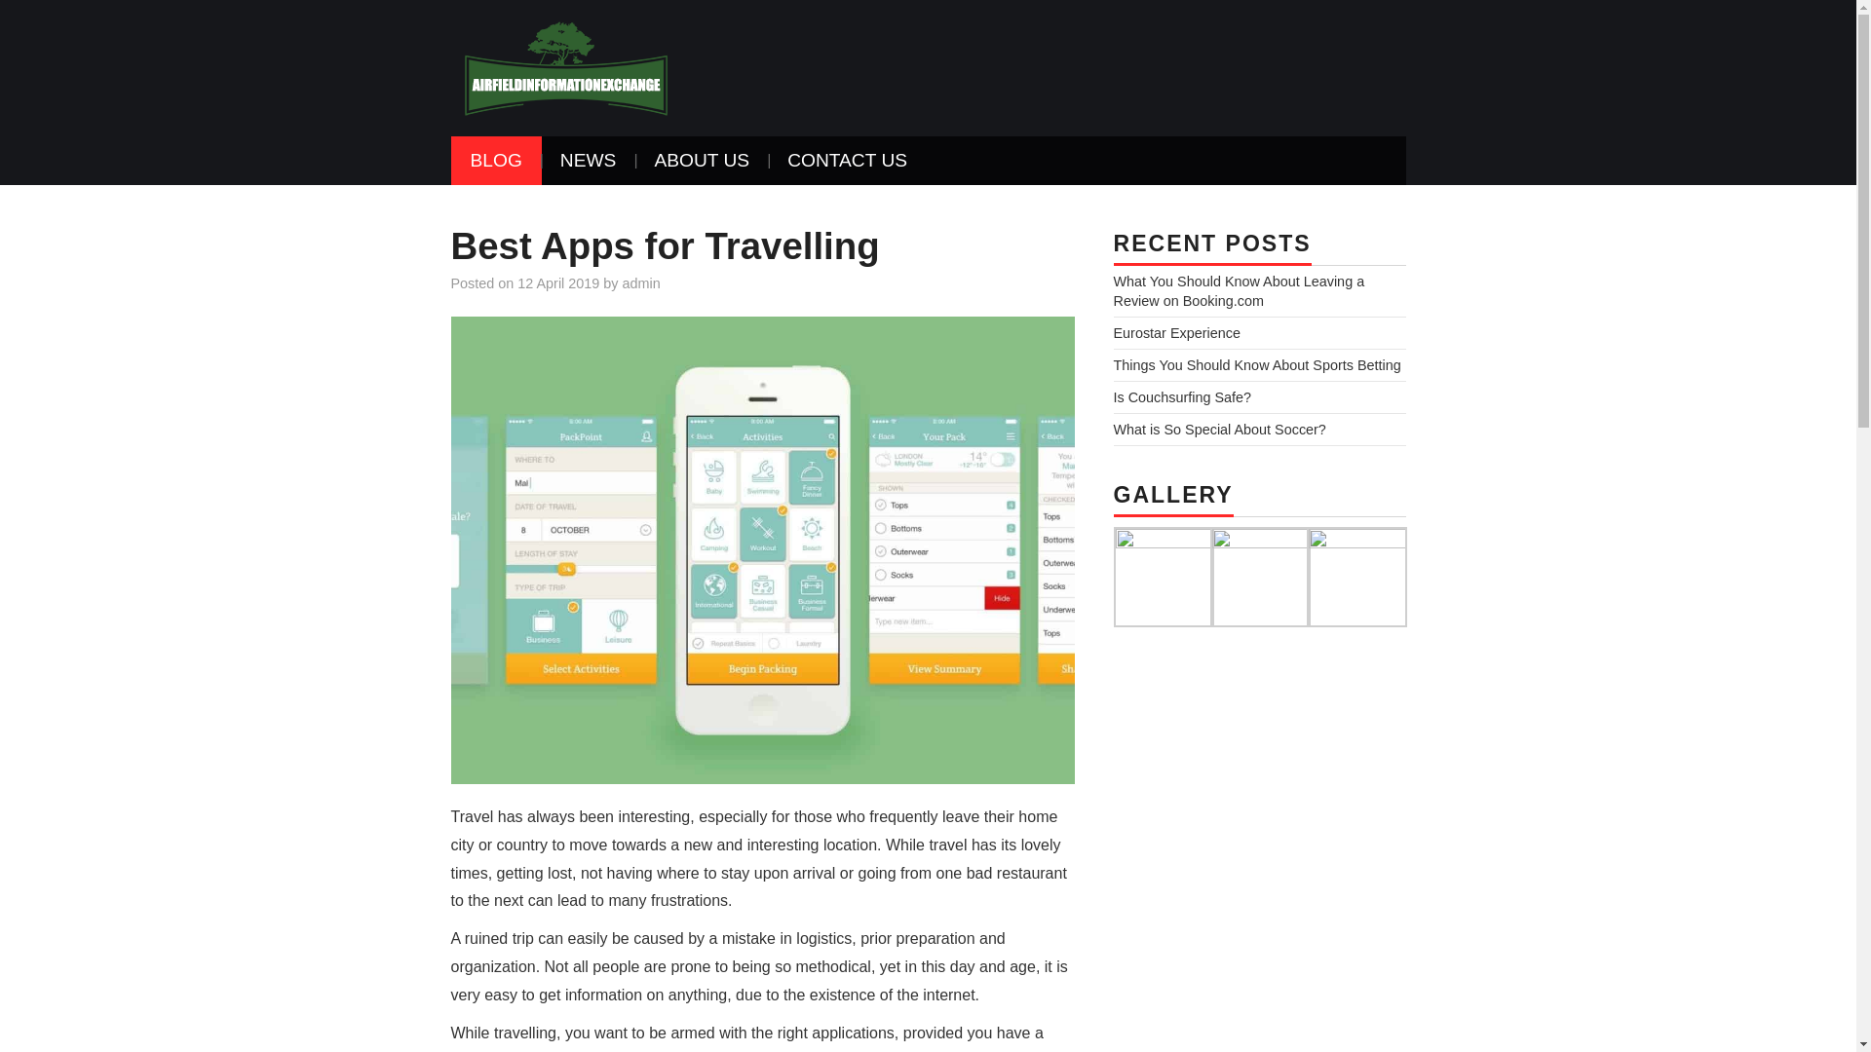  I want to click on NEWS, so click(588, 161).